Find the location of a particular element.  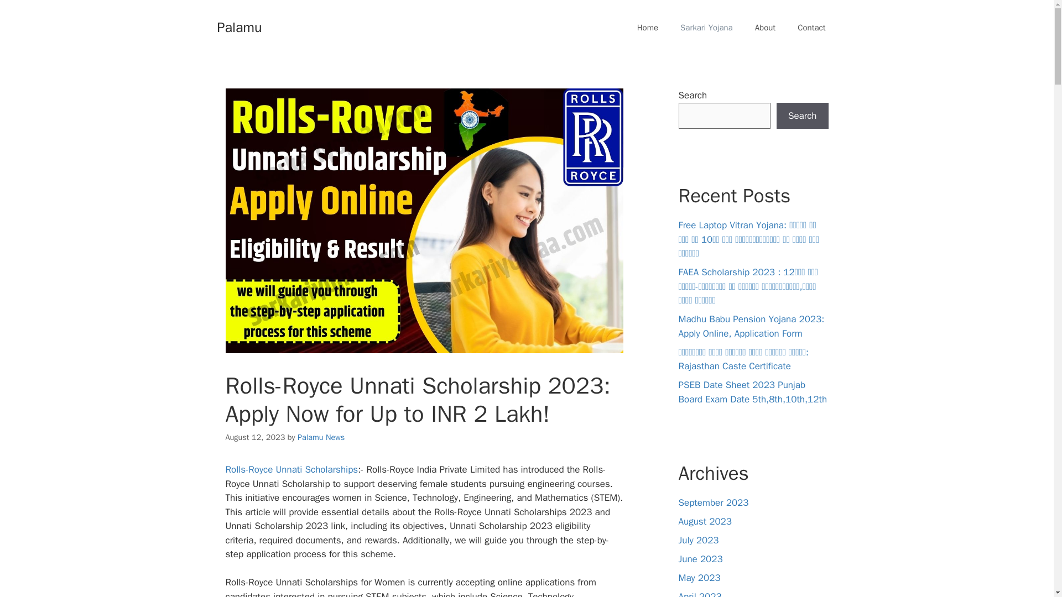

About is located at coordinates (766, 28).